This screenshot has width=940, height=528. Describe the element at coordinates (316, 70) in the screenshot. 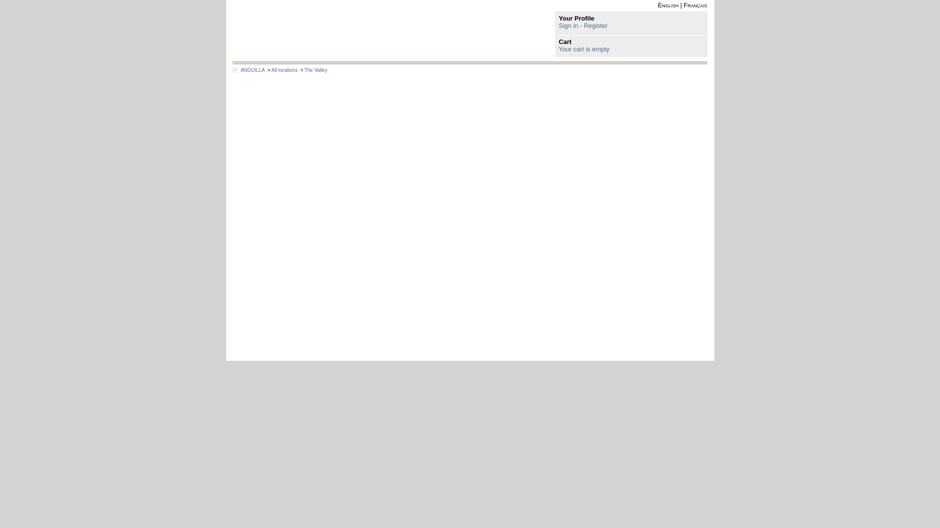

I see `The Valley` at that location.